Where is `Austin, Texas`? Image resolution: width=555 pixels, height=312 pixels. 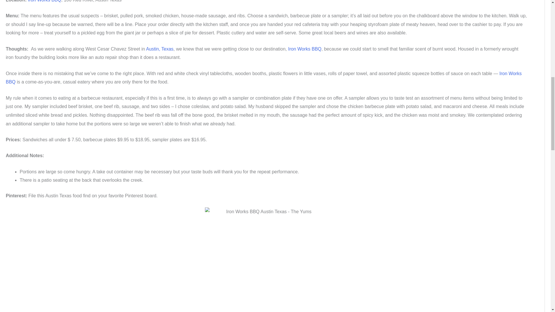
Austin, Texas is located at coordinates (160, 49).